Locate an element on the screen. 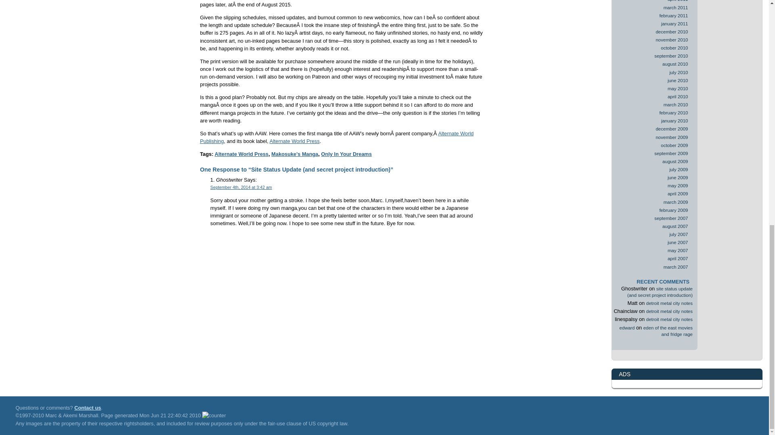 Image resolution: width=775 pixels, height=435 pixels. Alternate World Press is located at coordinates (241, 154).